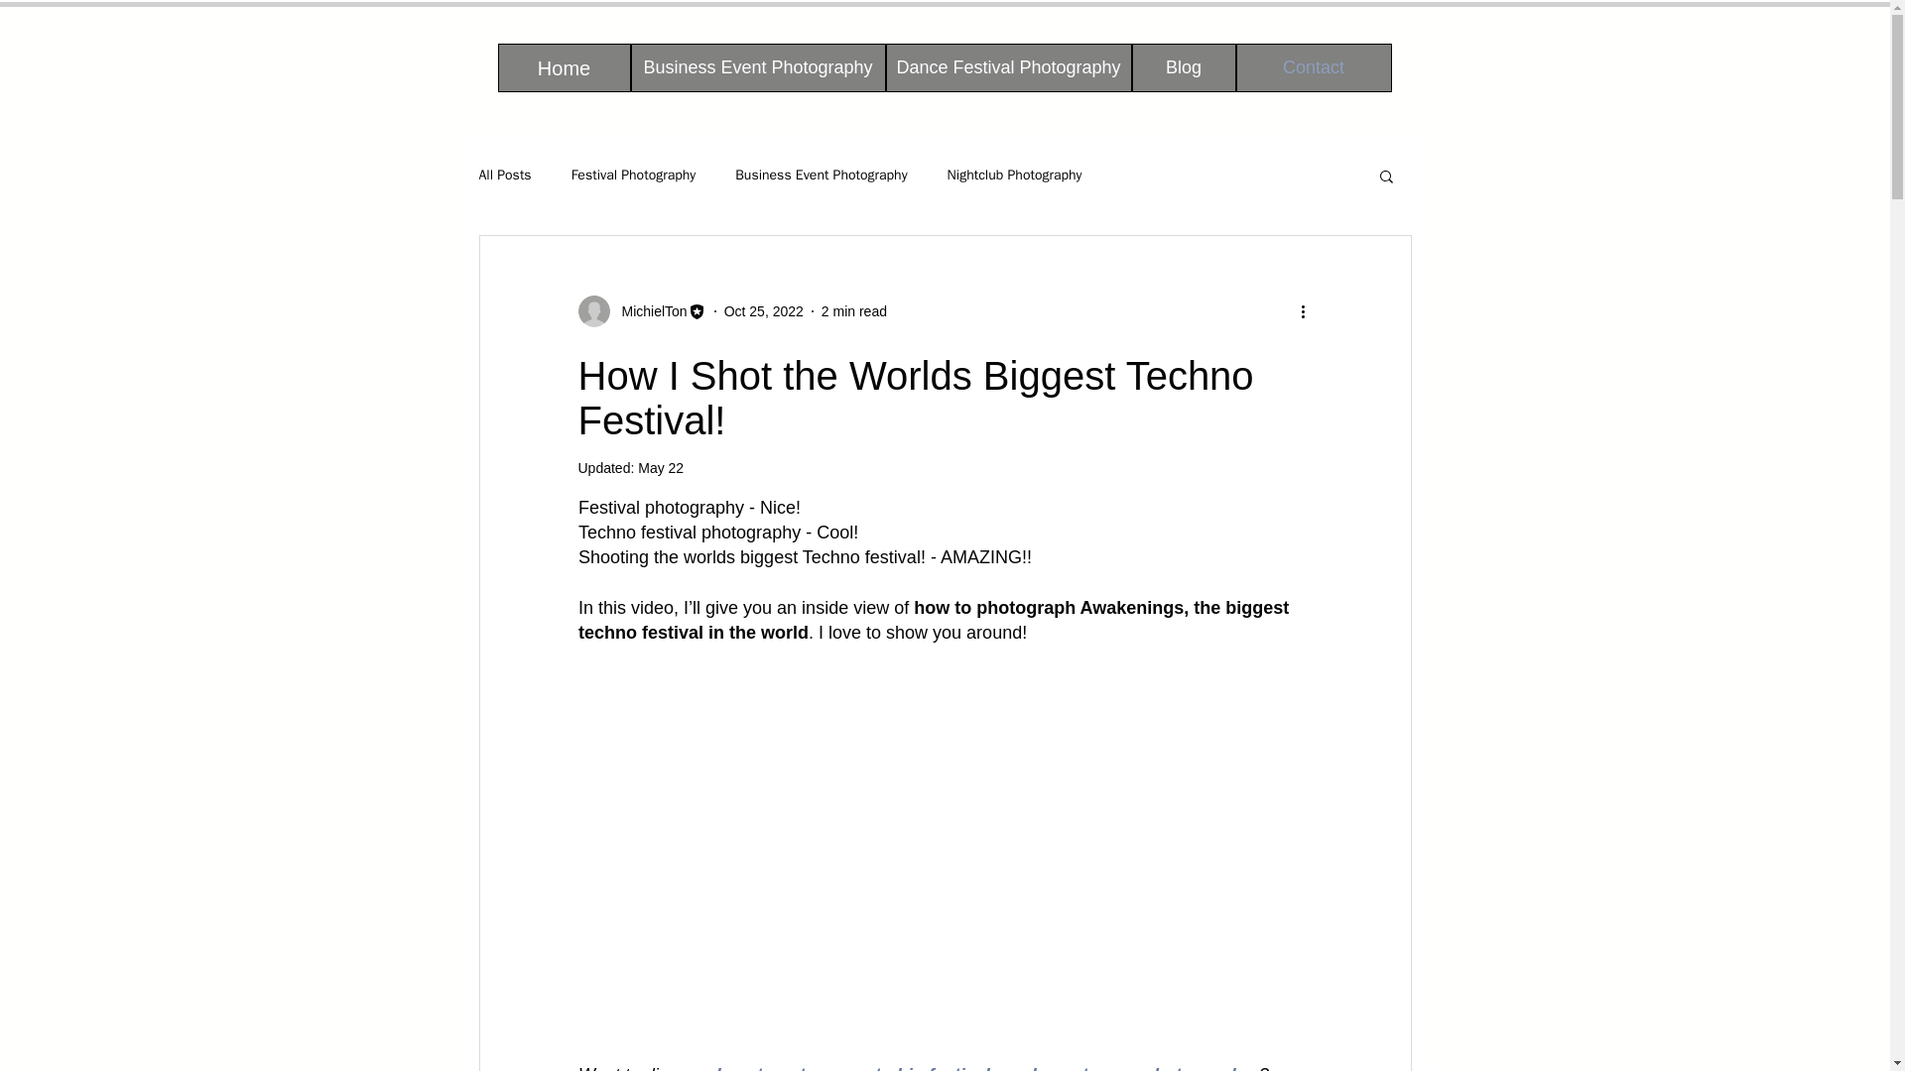  What do you see at coordinates (1014, 175) in the screenshot?
I see `Nightclub Photography` at bounding box center [1014, 175].